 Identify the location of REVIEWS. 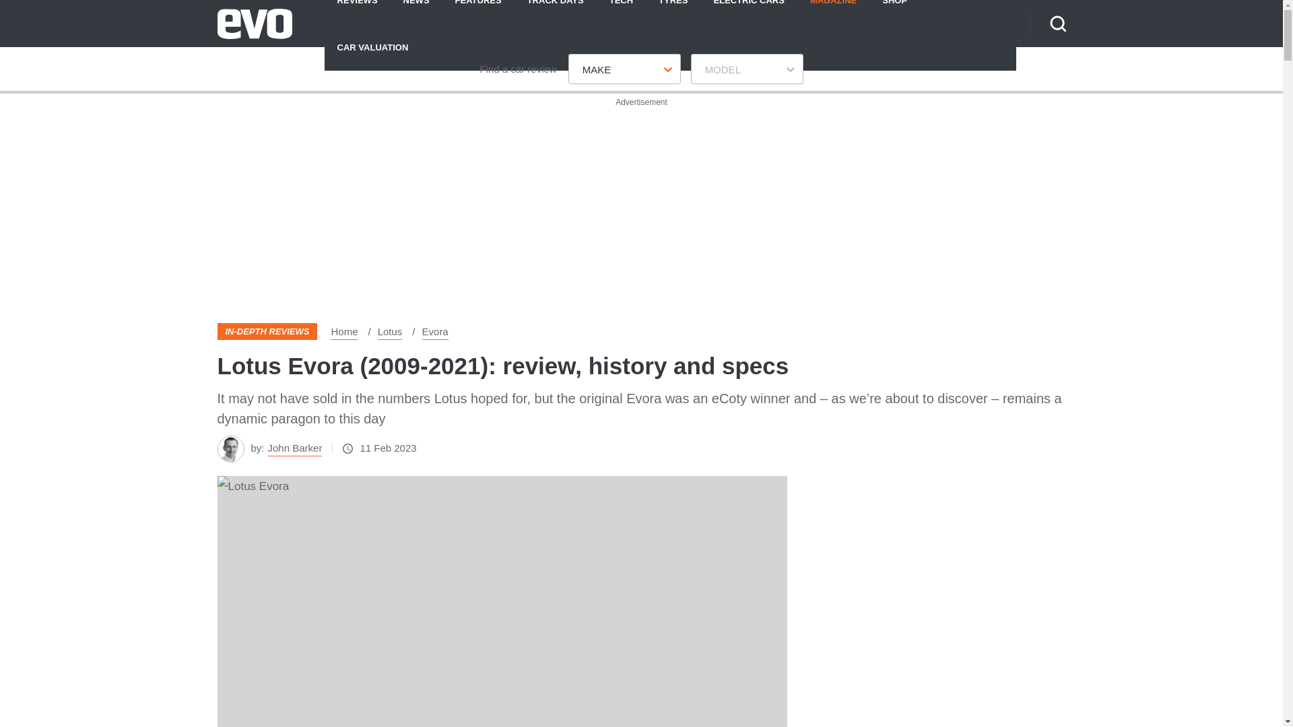
(357, 11).